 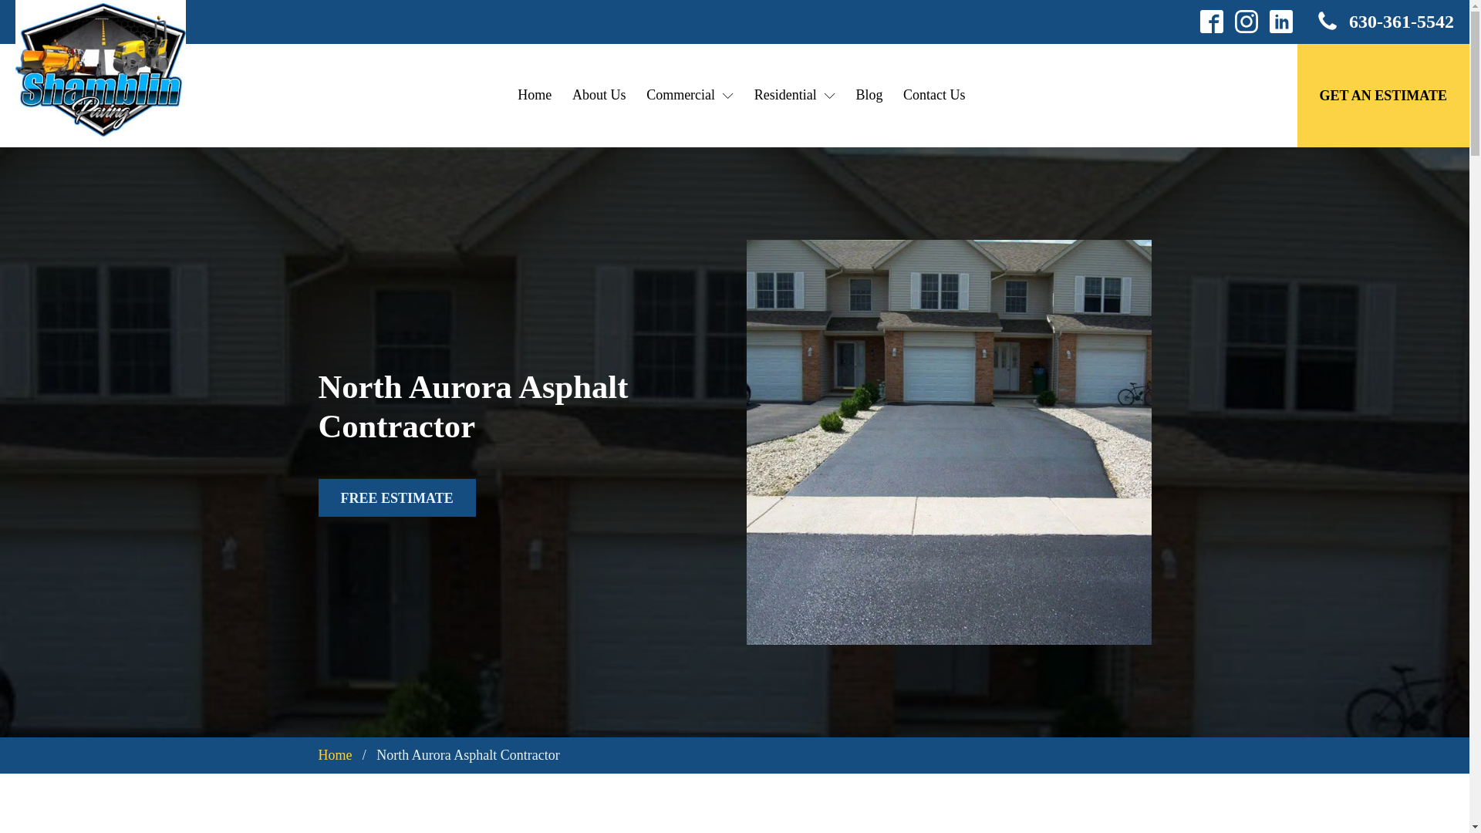 I want to click on FREE ESTIMATE, so click(x=396, y=497).